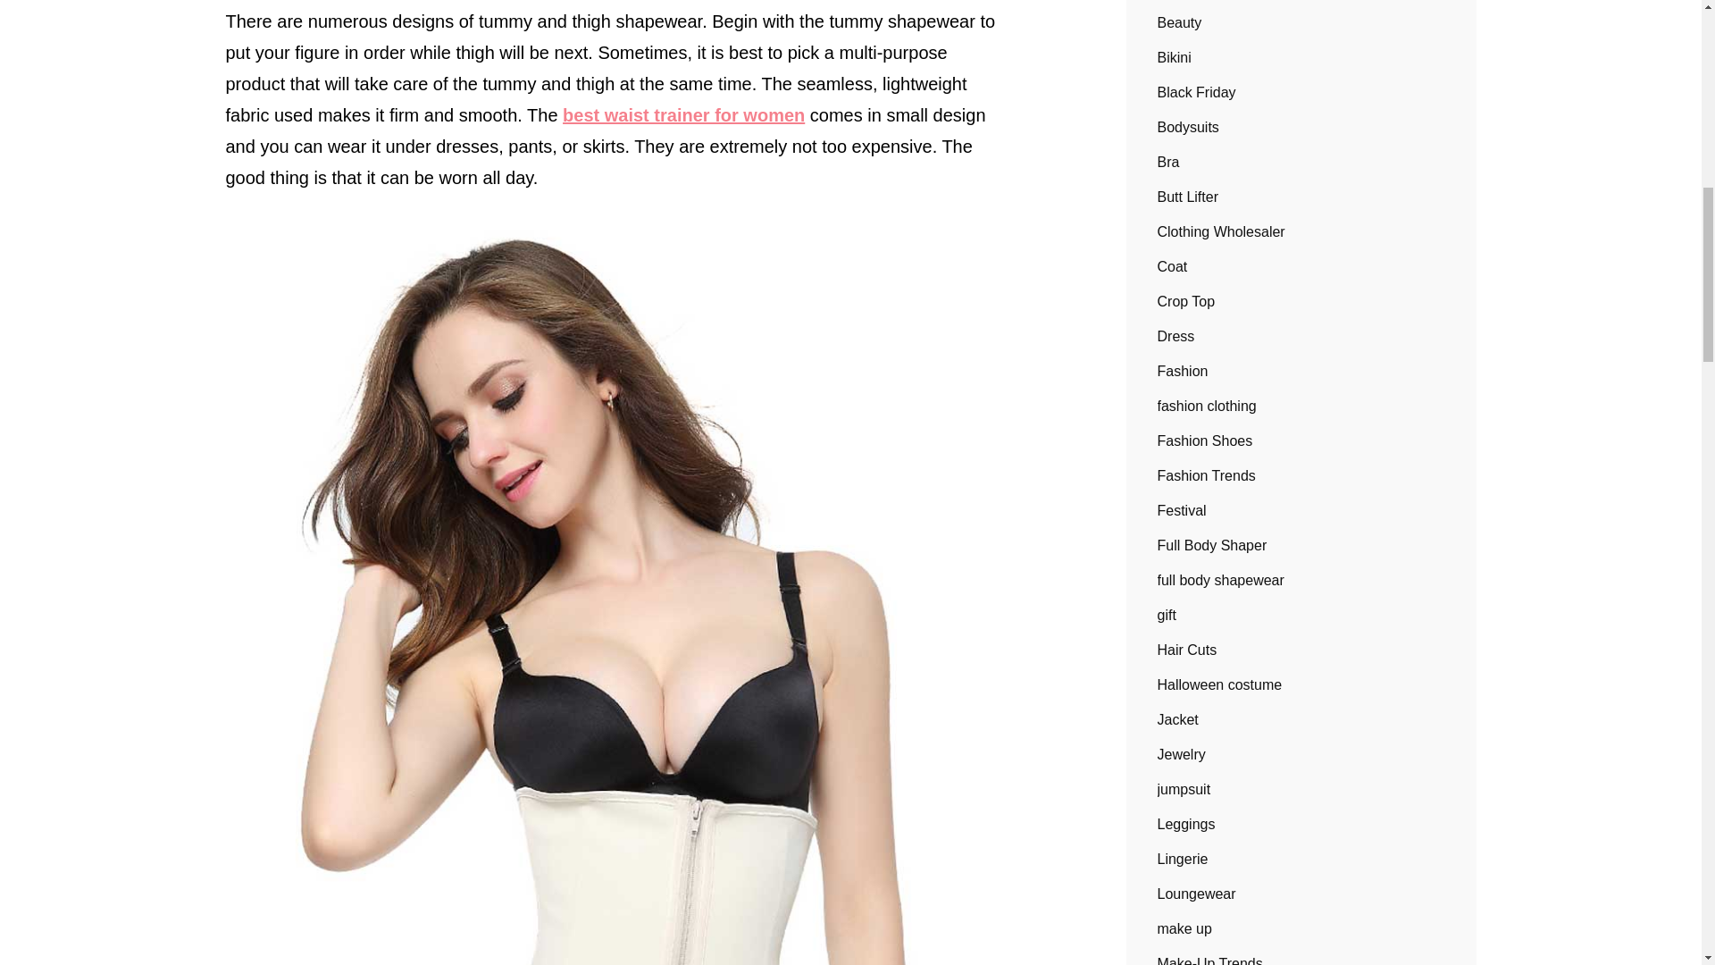 The image size is (1715, 965). I want to click on Bags, so click(1174, 2).